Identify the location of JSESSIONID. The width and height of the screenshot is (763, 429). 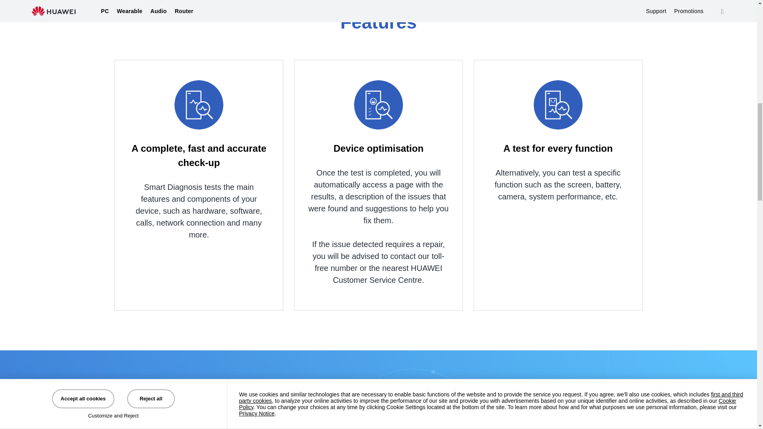
(362, 70).